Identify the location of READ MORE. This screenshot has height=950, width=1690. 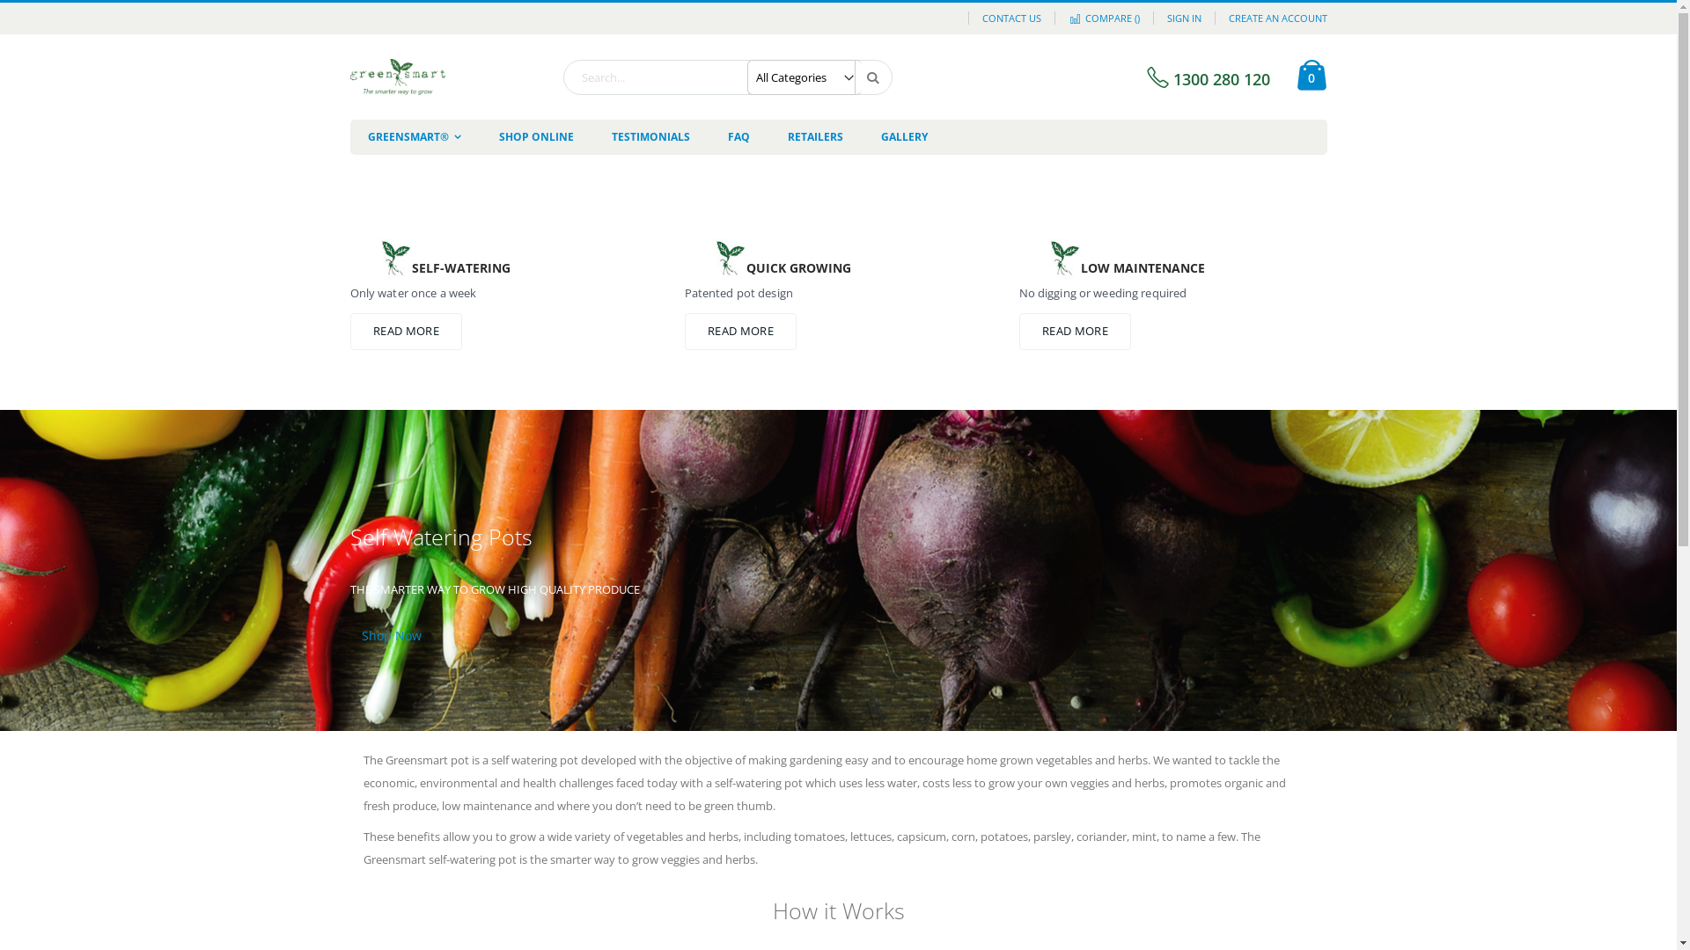
(741, 332).